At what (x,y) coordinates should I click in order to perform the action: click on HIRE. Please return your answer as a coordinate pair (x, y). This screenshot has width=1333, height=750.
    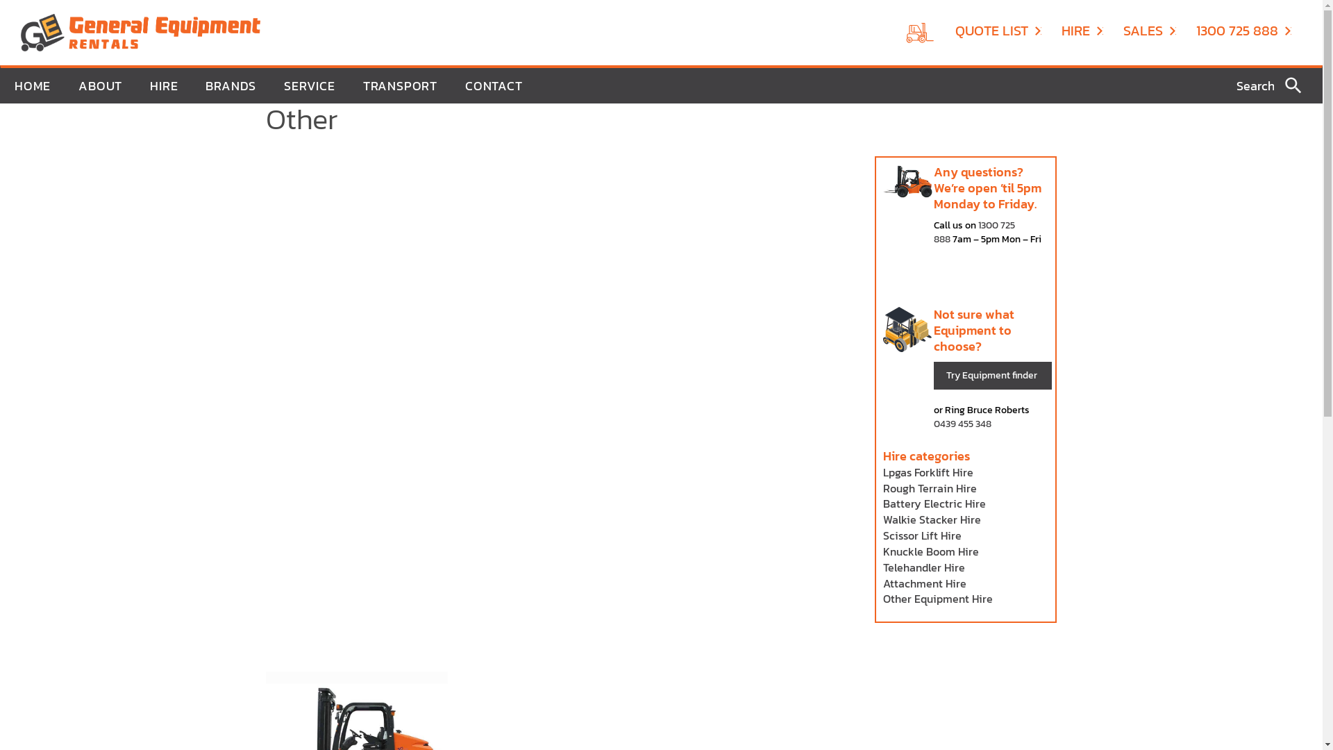
    Looking at the image, I should click on (164, 86).